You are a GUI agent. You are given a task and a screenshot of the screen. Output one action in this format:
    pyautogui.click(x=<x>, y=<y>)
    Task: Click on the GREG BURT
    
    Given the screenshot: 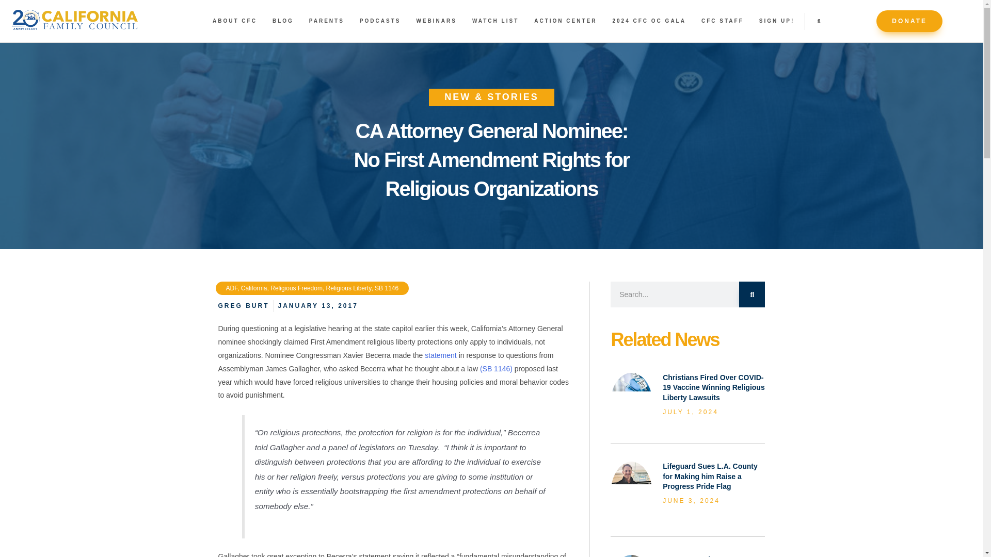 What is the action you would take?
    pyautogui.click(x=243, y=305)
    